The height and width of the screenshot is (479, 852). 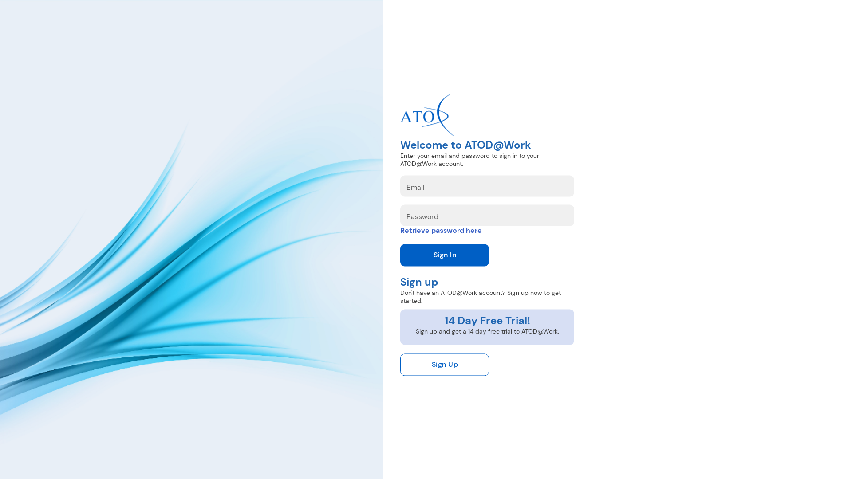 I want to click on Sign Up, so click(x=487, y=365).